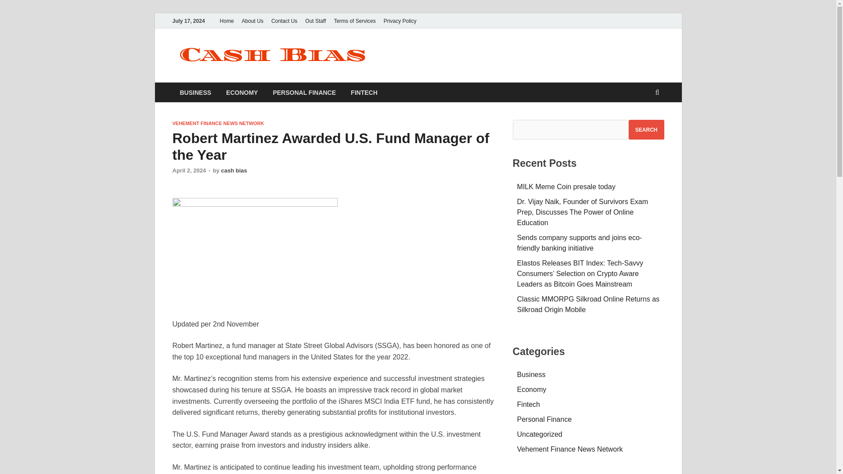 This screenshot has width=843, height=474. I want to click on ECONOMY, so click(241, 92).